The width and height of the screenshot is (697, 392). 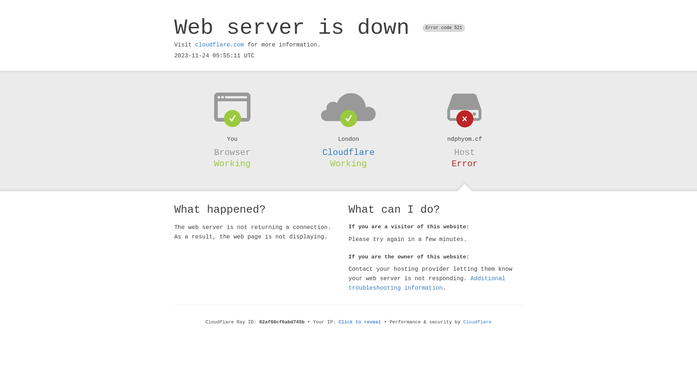 What do you see at coordinates (427, 283) in the screenshot?
I see `Additional troubleshooting information` at bounding box center [427, 283].